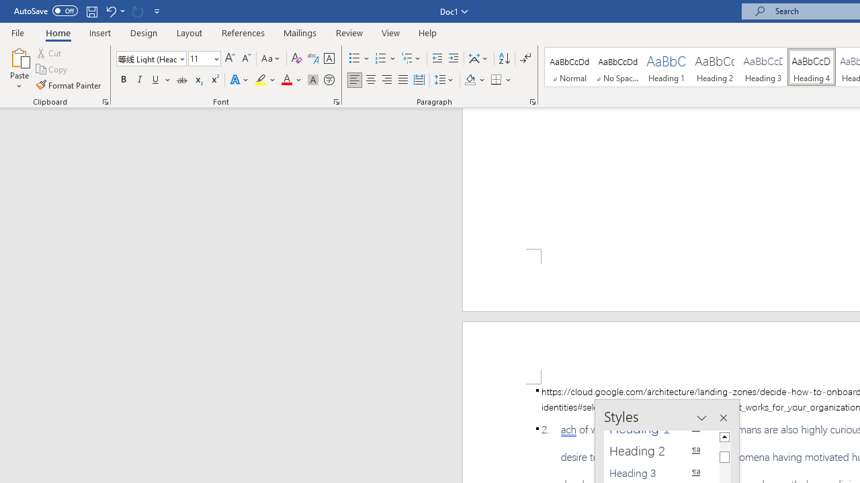  I want to click on Borders, so click(501, 80).